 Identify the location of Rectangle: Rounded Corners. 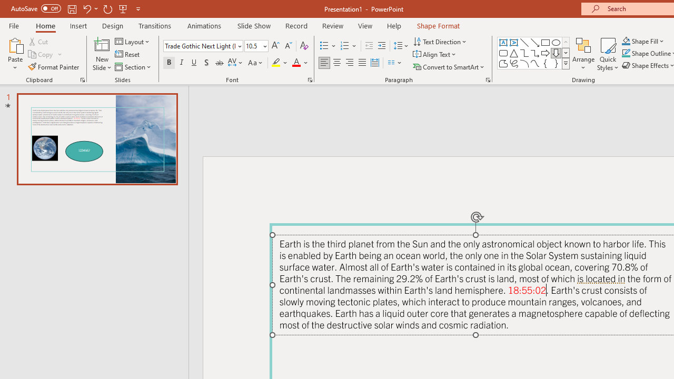
(503, 53).